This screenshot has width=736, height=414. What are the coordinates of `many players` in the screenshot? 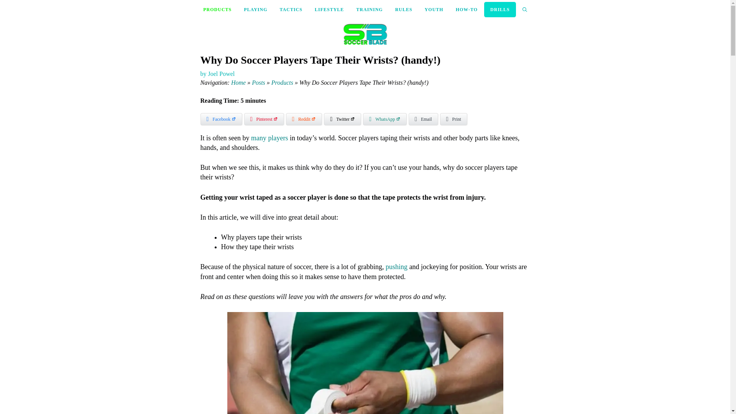 It's located at (269, 138).